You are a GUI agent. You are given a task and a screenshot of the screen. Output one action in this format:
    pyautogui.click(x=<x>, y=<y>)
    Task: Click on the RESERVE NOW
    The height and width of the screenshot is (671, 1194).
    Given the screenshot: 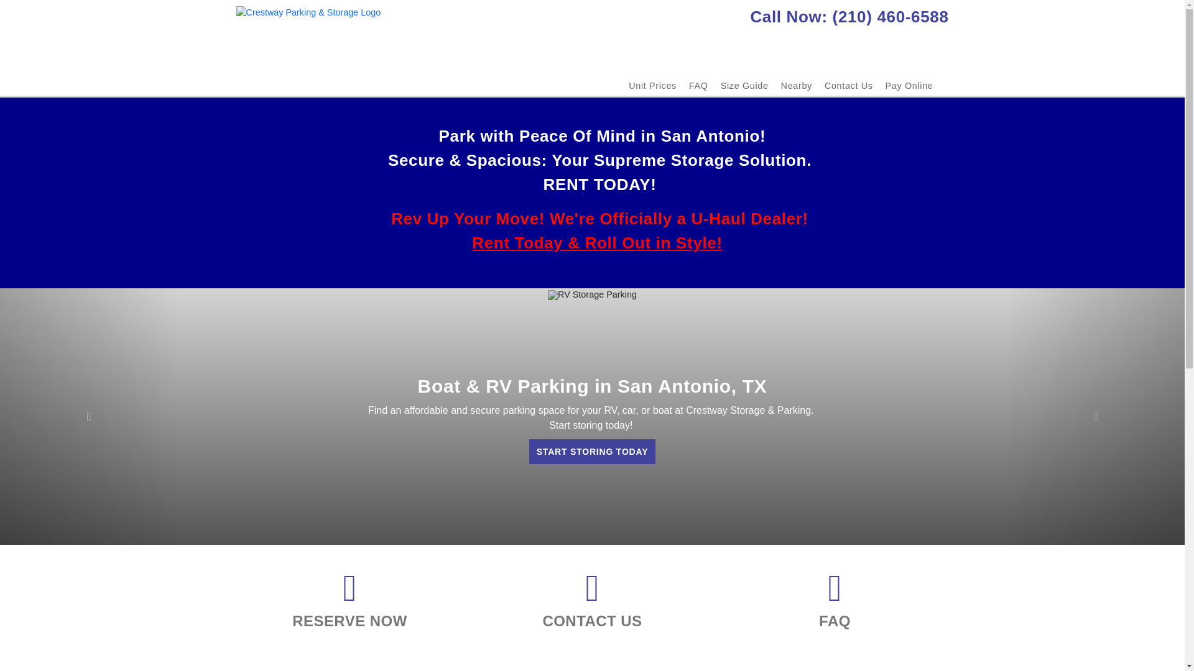 What is the action you would take?
    pyautogui.click(x=349, y=623)
    